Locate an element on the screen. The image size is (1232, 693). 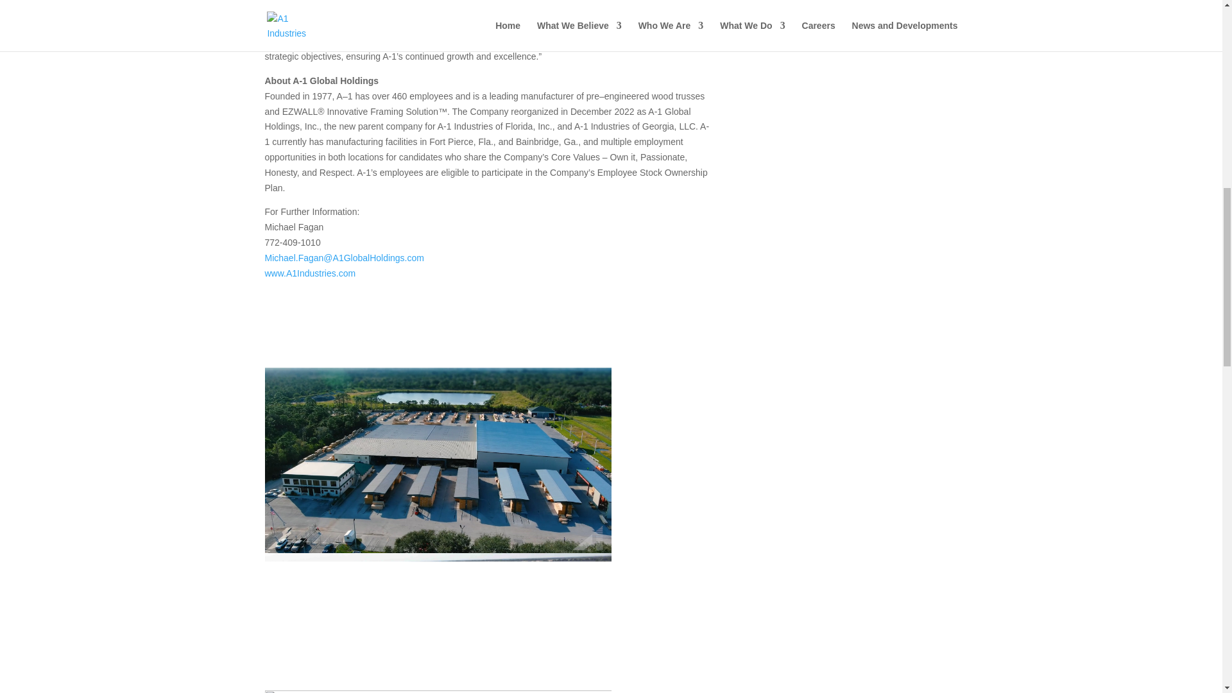
www.A1Industries.com is located at coordinates (310, 273).